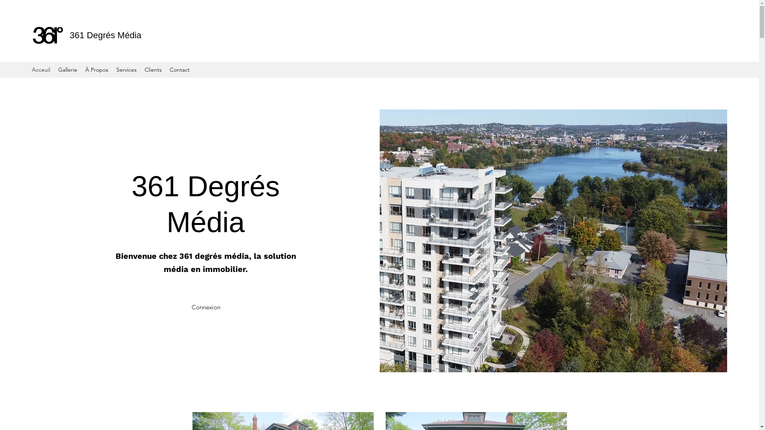 The height and width of the screenshot is (430, 765). I want to click on Connexion, so click(206, 307).